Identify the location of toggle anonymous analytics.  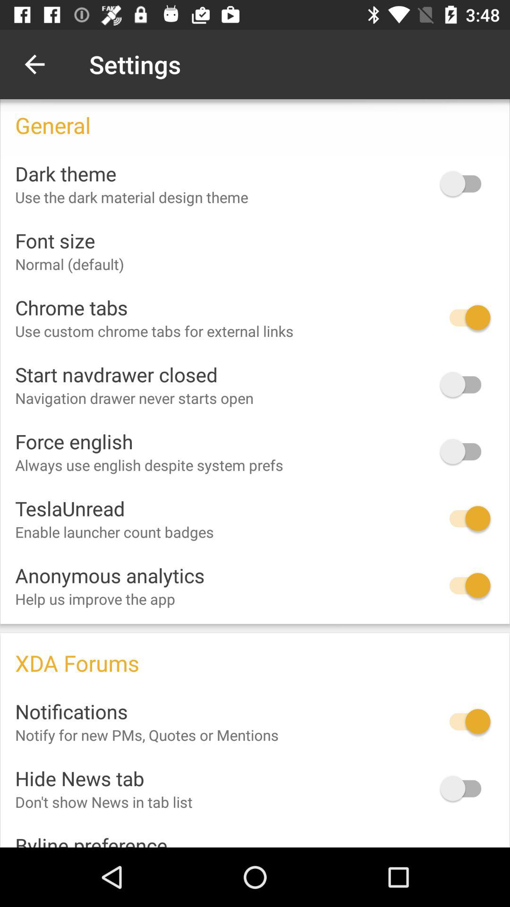
(465, 585).